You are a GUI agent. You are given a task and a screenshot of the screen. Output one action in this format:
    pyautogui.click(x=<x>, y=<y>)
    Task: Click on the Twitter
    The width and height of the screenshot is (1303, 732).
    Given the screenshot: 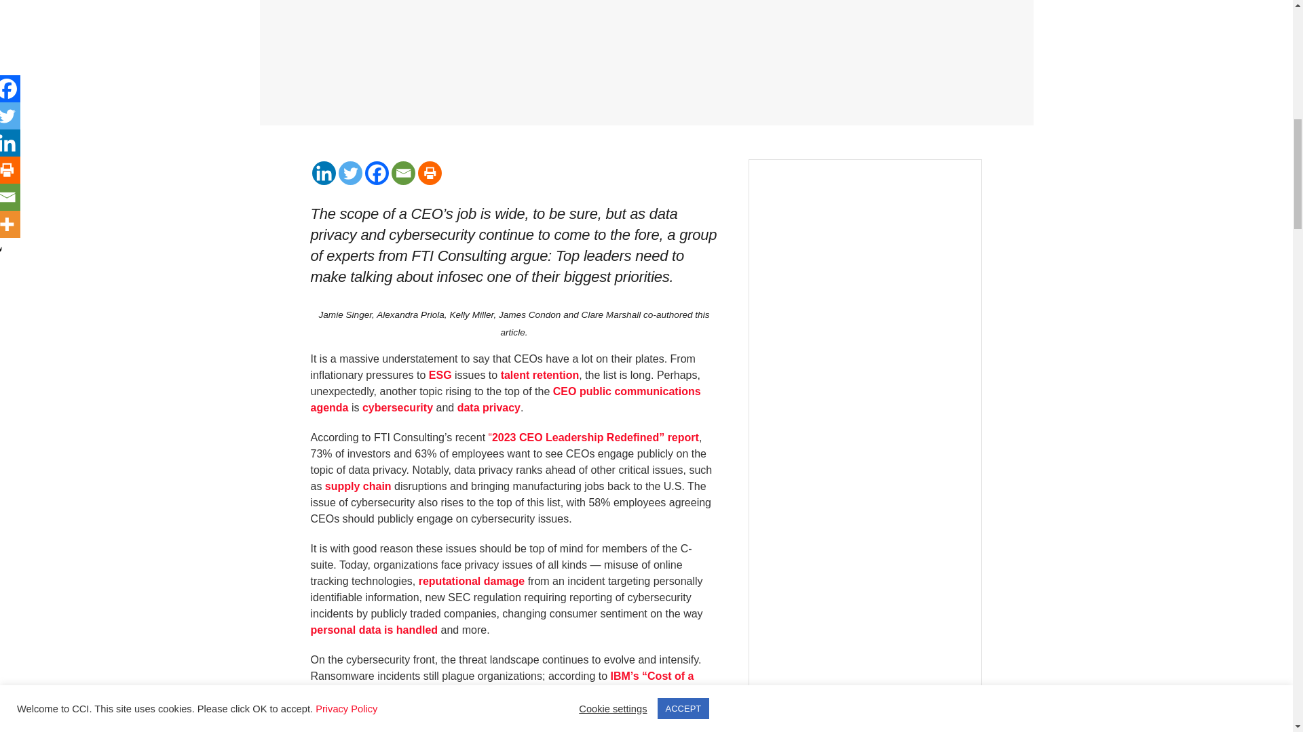 What is the action you would take?
    pyautogui.click(x=350, y=173)
    